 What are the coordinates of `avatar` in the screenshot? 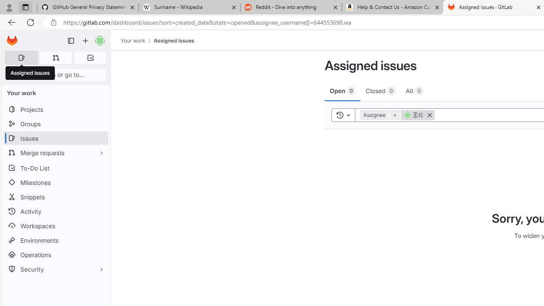 It's located at (408, 115).